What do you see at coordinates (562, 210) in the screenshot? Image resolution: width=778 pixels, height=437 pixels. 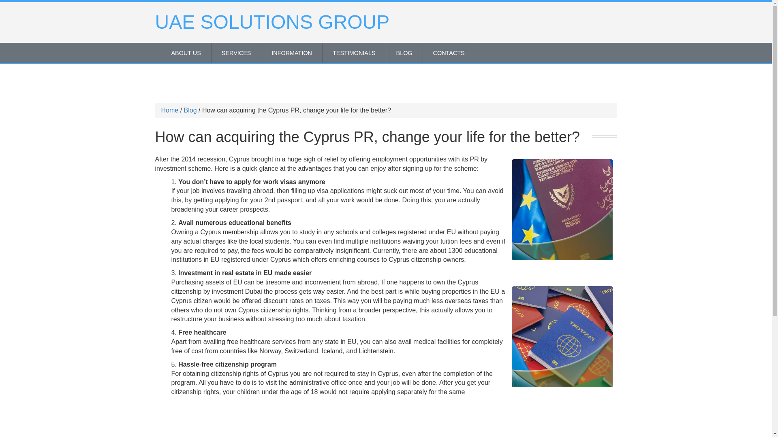 I see `Acquiring Cyprus PR by Investment` at bounding box center [562, 210].